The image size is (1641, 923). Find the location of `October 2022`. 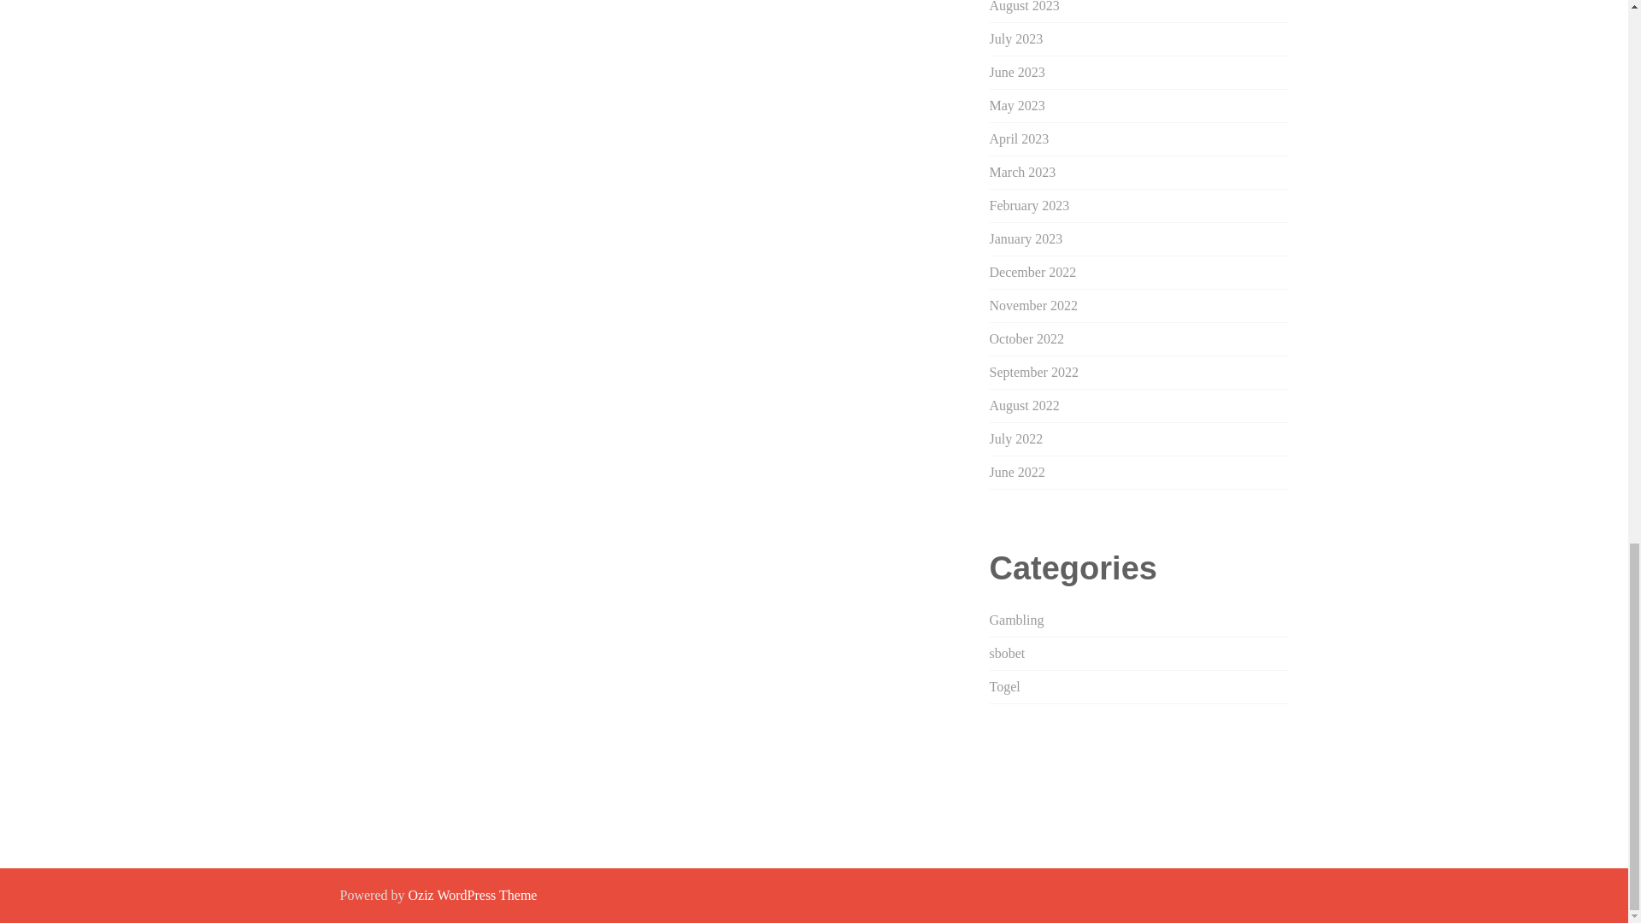

October 2022 is located at coordinates (1027, 338).